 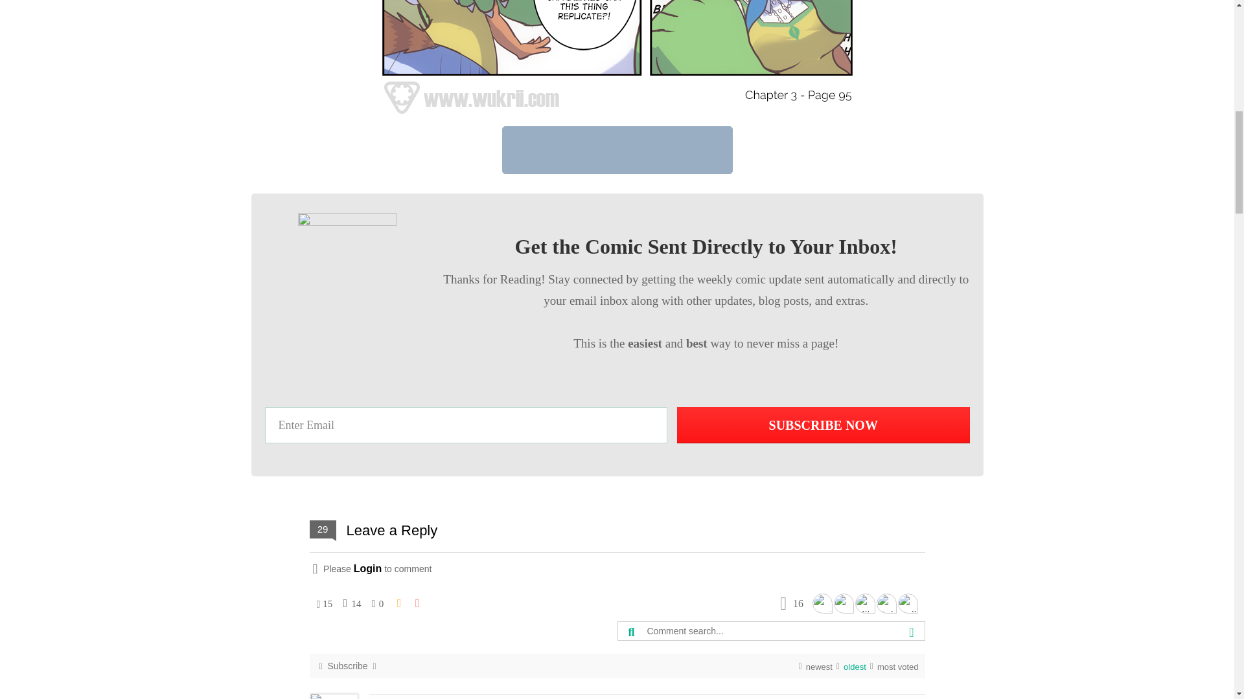 What do you see at coordinates (823, 425) in the screenshot?
I see `SUBSCRIBE NOW` at bounding box center [823, 425].